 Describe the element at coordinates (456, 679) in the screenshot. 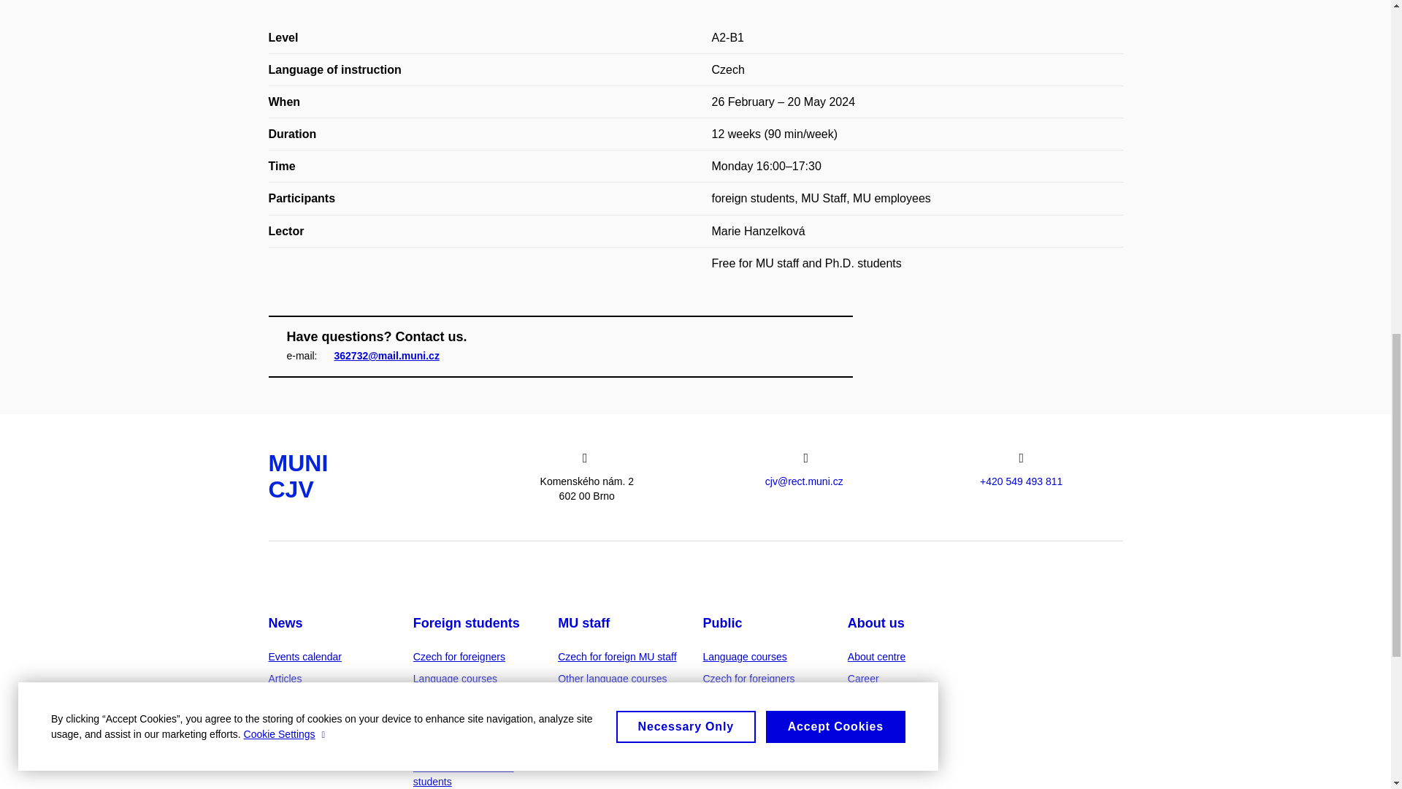

I see `Language courses` at that location.